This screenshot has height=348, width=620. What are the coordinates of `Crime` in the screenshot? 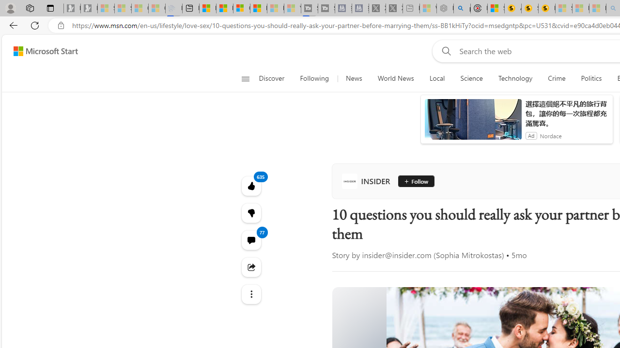 It's located at (557, 78).